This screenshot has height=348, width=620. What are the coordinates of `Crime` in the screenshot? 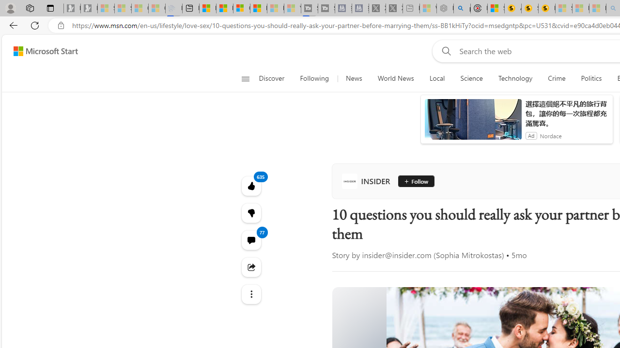 It's located at (557, 78).